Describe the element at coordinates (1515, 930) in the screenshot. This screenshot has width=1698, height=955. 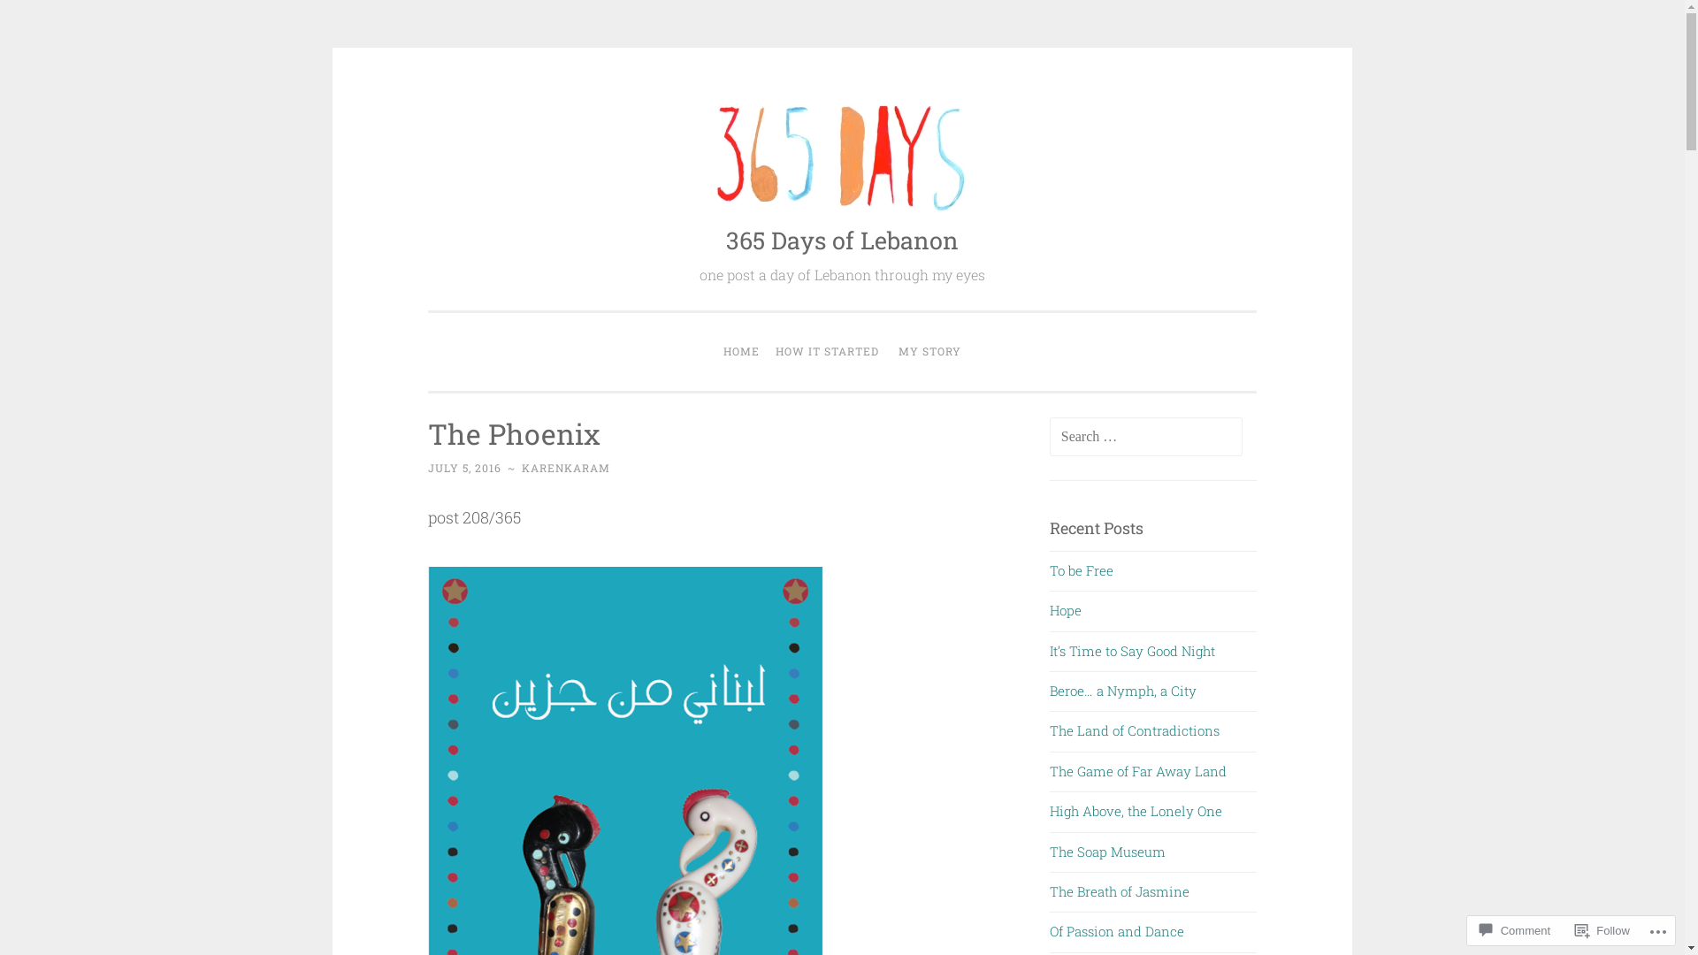
I see `Comment` at that location.